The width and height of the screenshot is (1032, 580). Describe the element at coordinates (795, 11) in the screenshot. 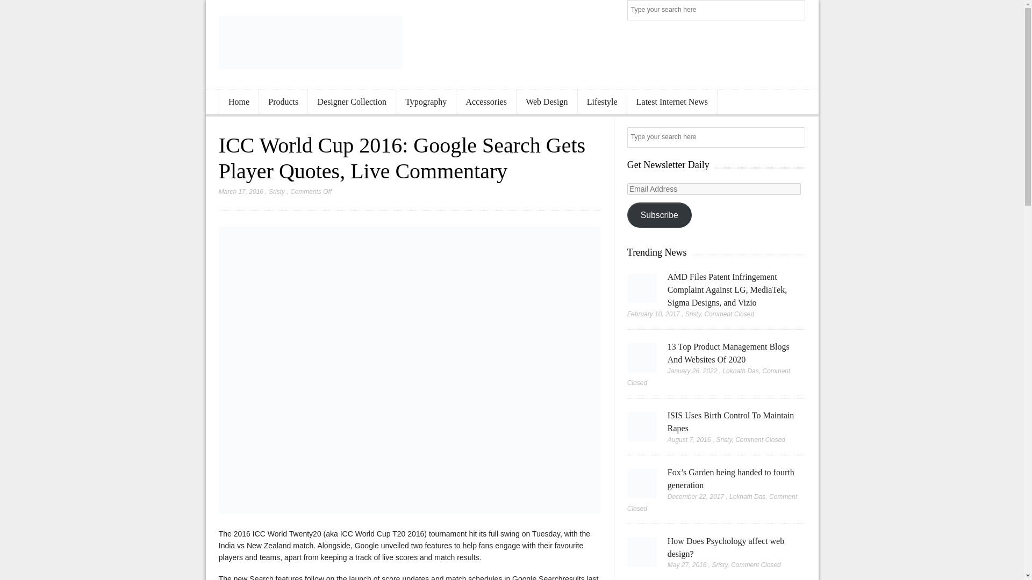

I see `Search` at that location.